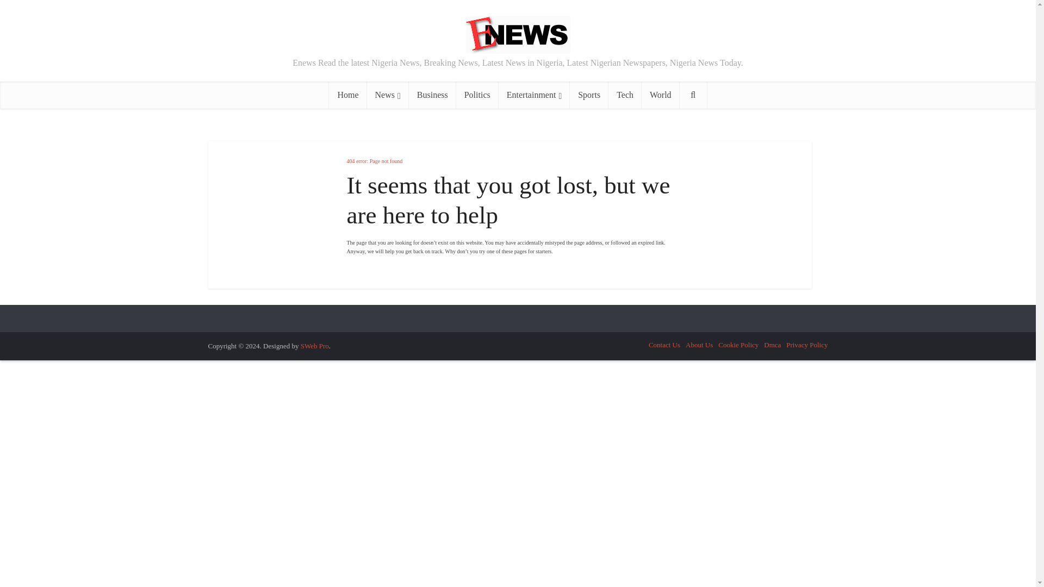 The width and height of the screenshot is (1044, 587). Describe the element at coordinates (738, 345) in the screenshot. I see `Cookie Policy` at that location.